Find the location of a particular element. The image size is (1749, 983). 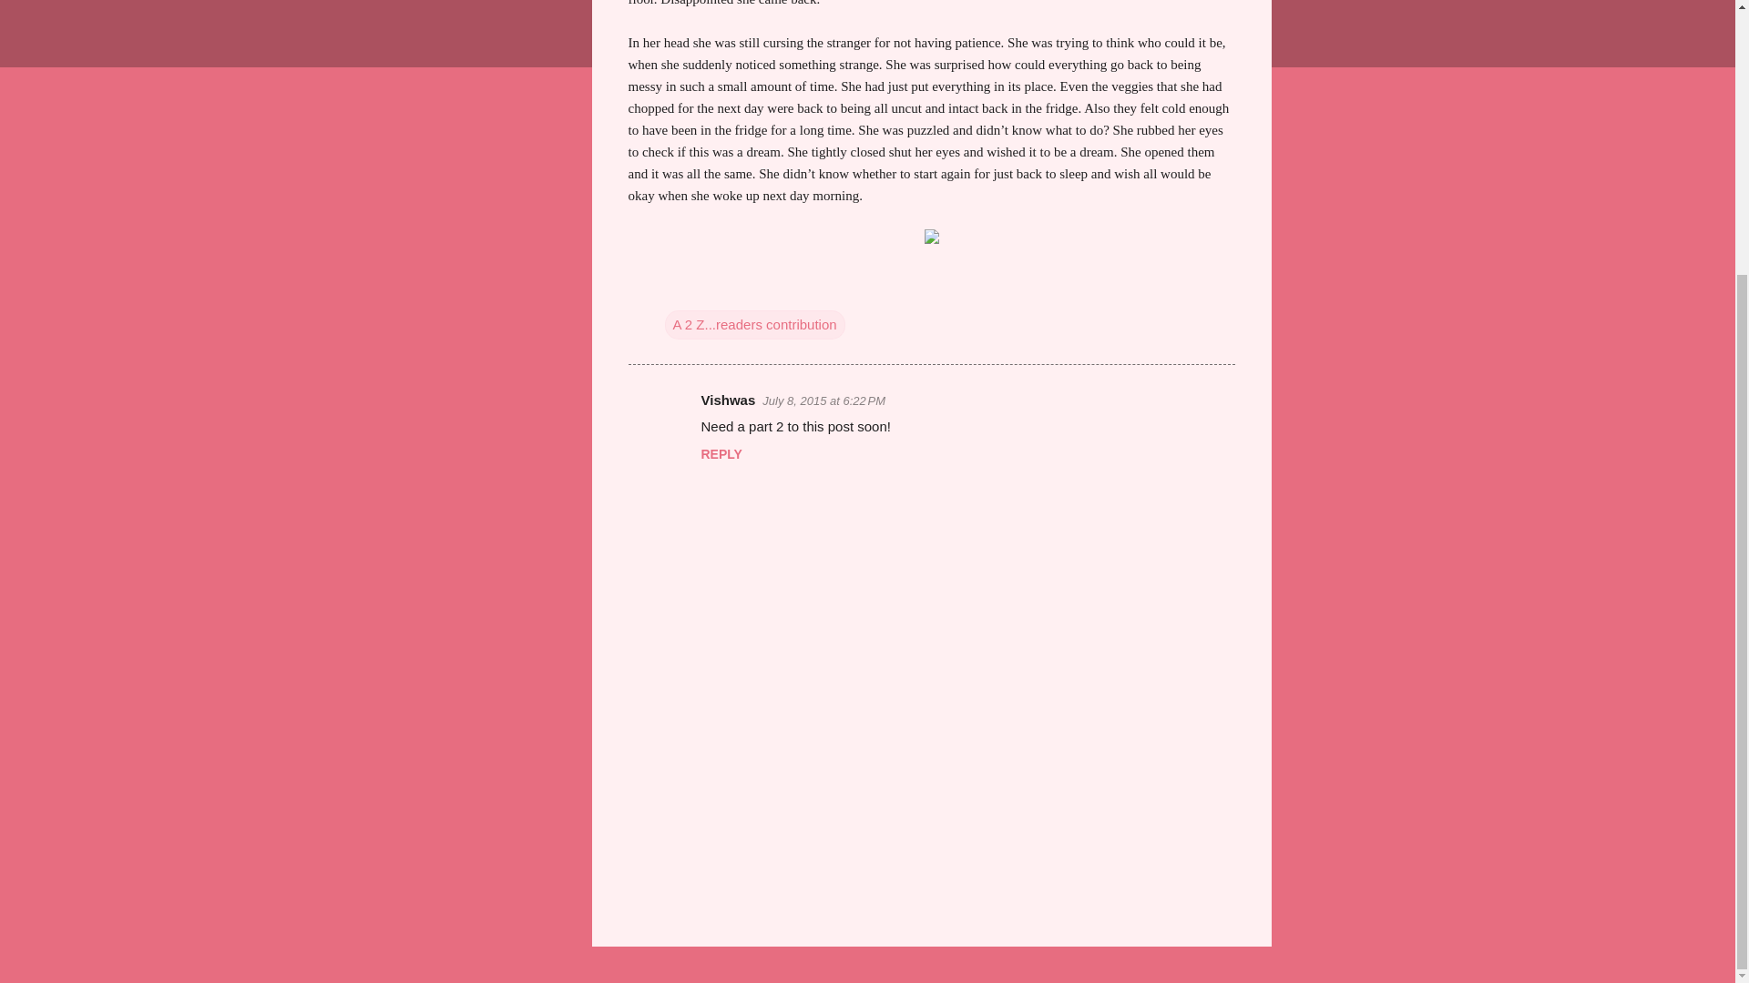

Vishwas is located at coordinates (728, 400).